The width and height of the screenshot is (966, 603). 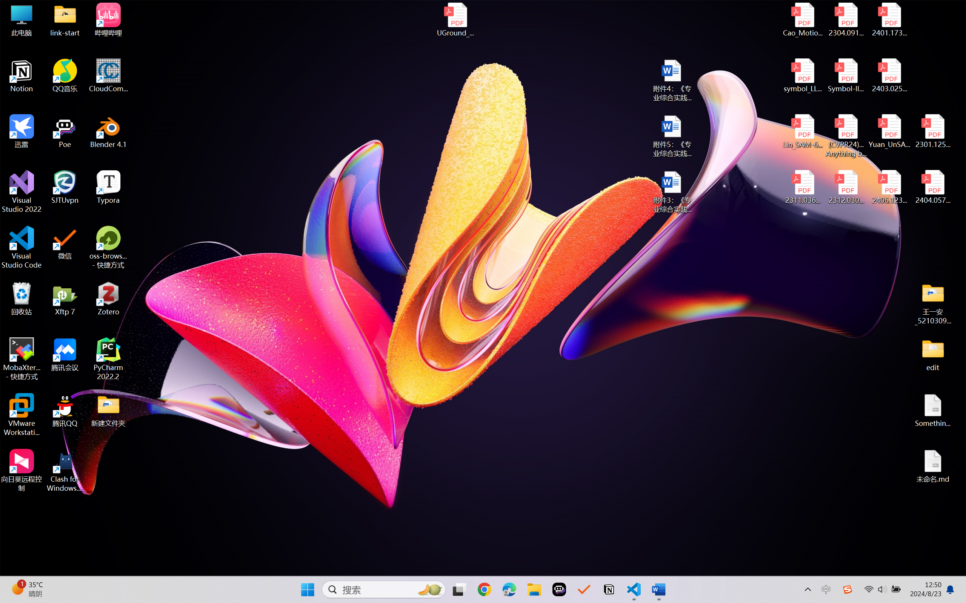 I want to click on Something.md, so click(x=933, y=410).